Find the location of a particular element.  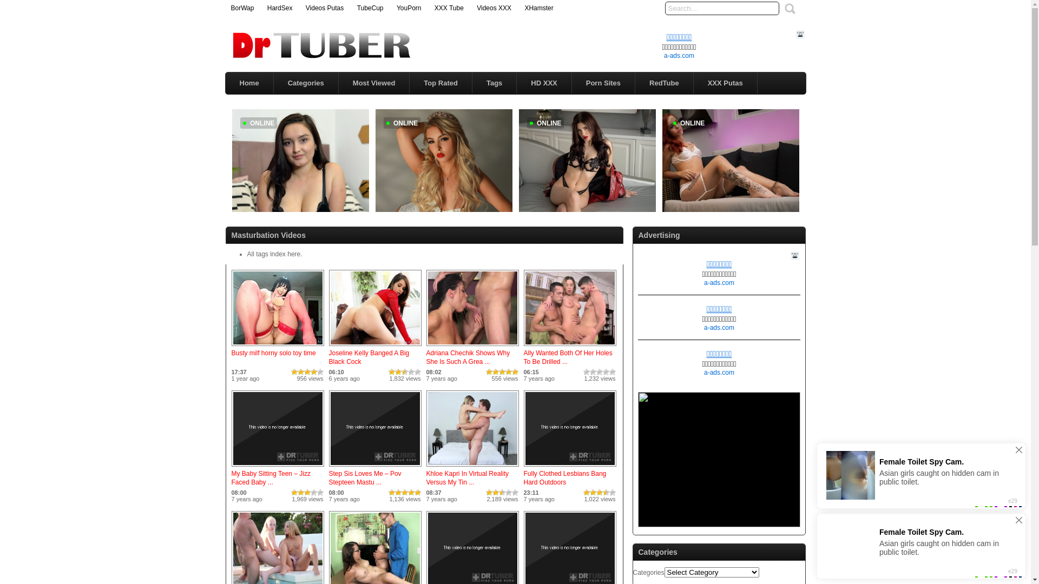

5 Stars is located at coordinates (613, 372).